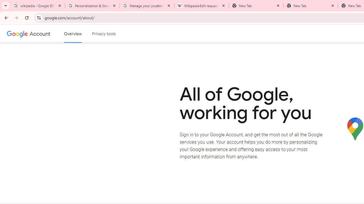 This screenshot has height=204, width=364. What do you see at coordinates (40, 33) in the screenshot?
I see `Google Account` at bounding box center [40, 33].